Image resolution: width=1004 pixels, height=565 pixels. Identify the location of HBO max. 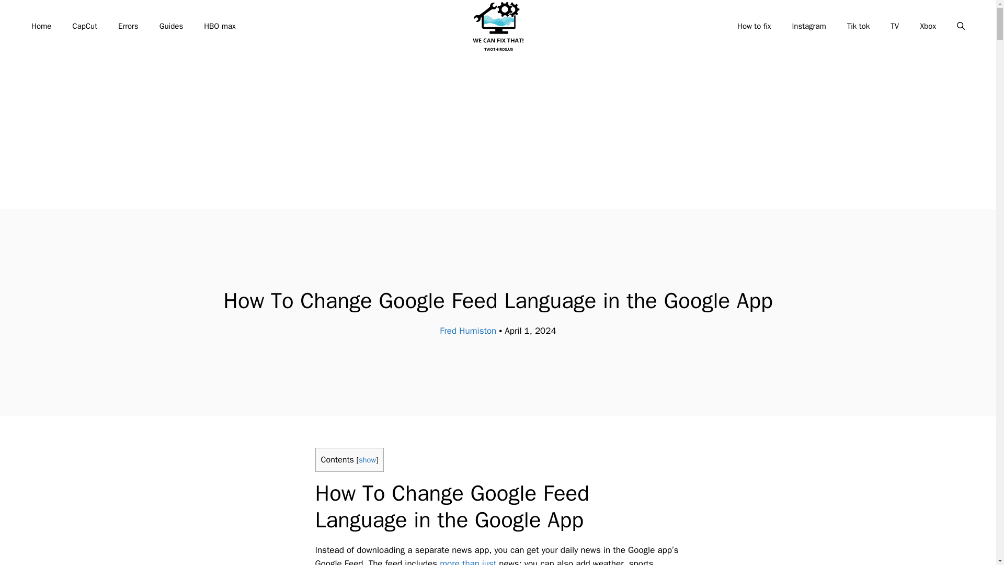
(220, 26).